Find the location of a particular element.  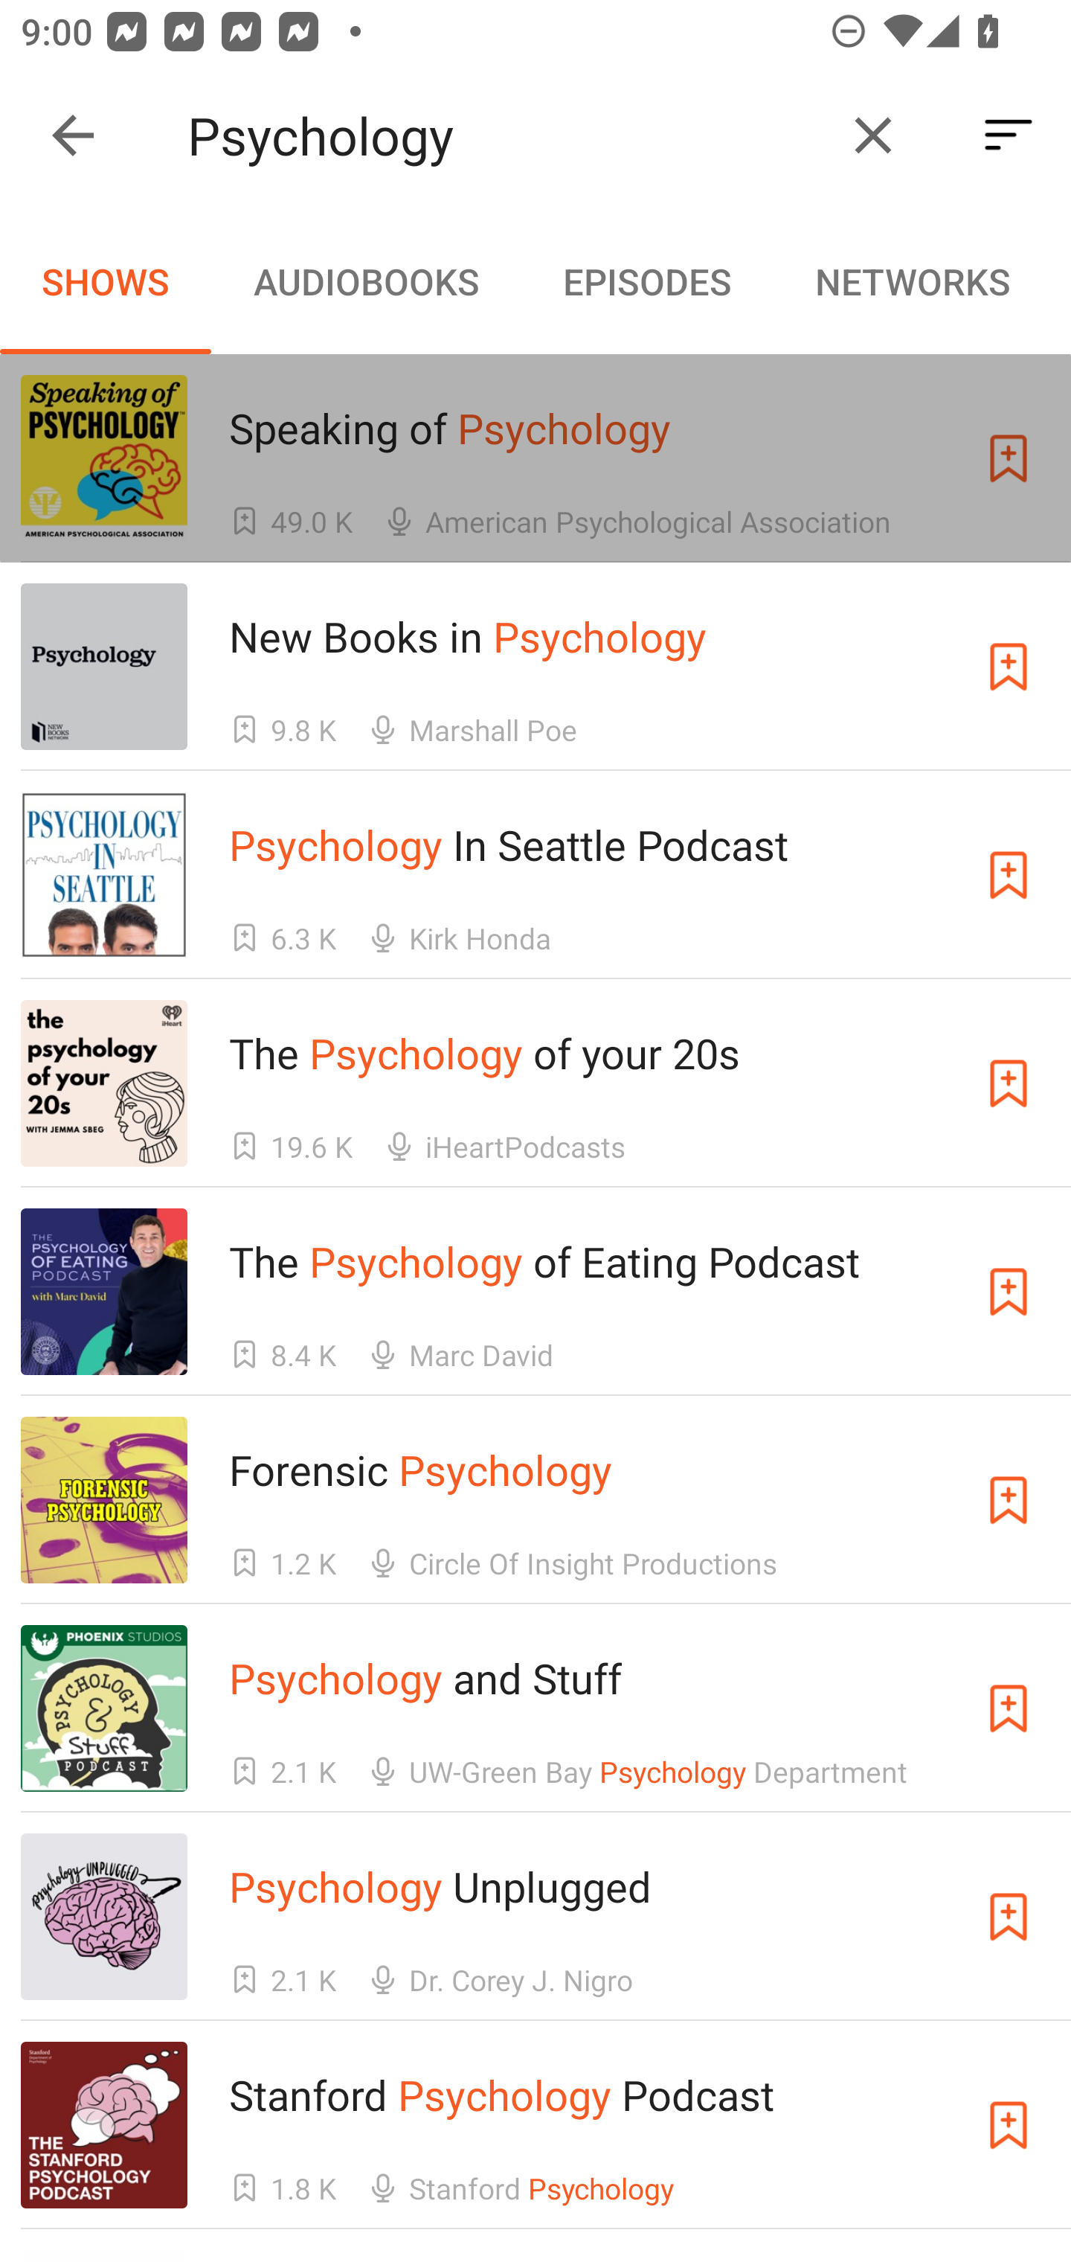

AUDIOBOOKS is located at coordinates (365, 281).